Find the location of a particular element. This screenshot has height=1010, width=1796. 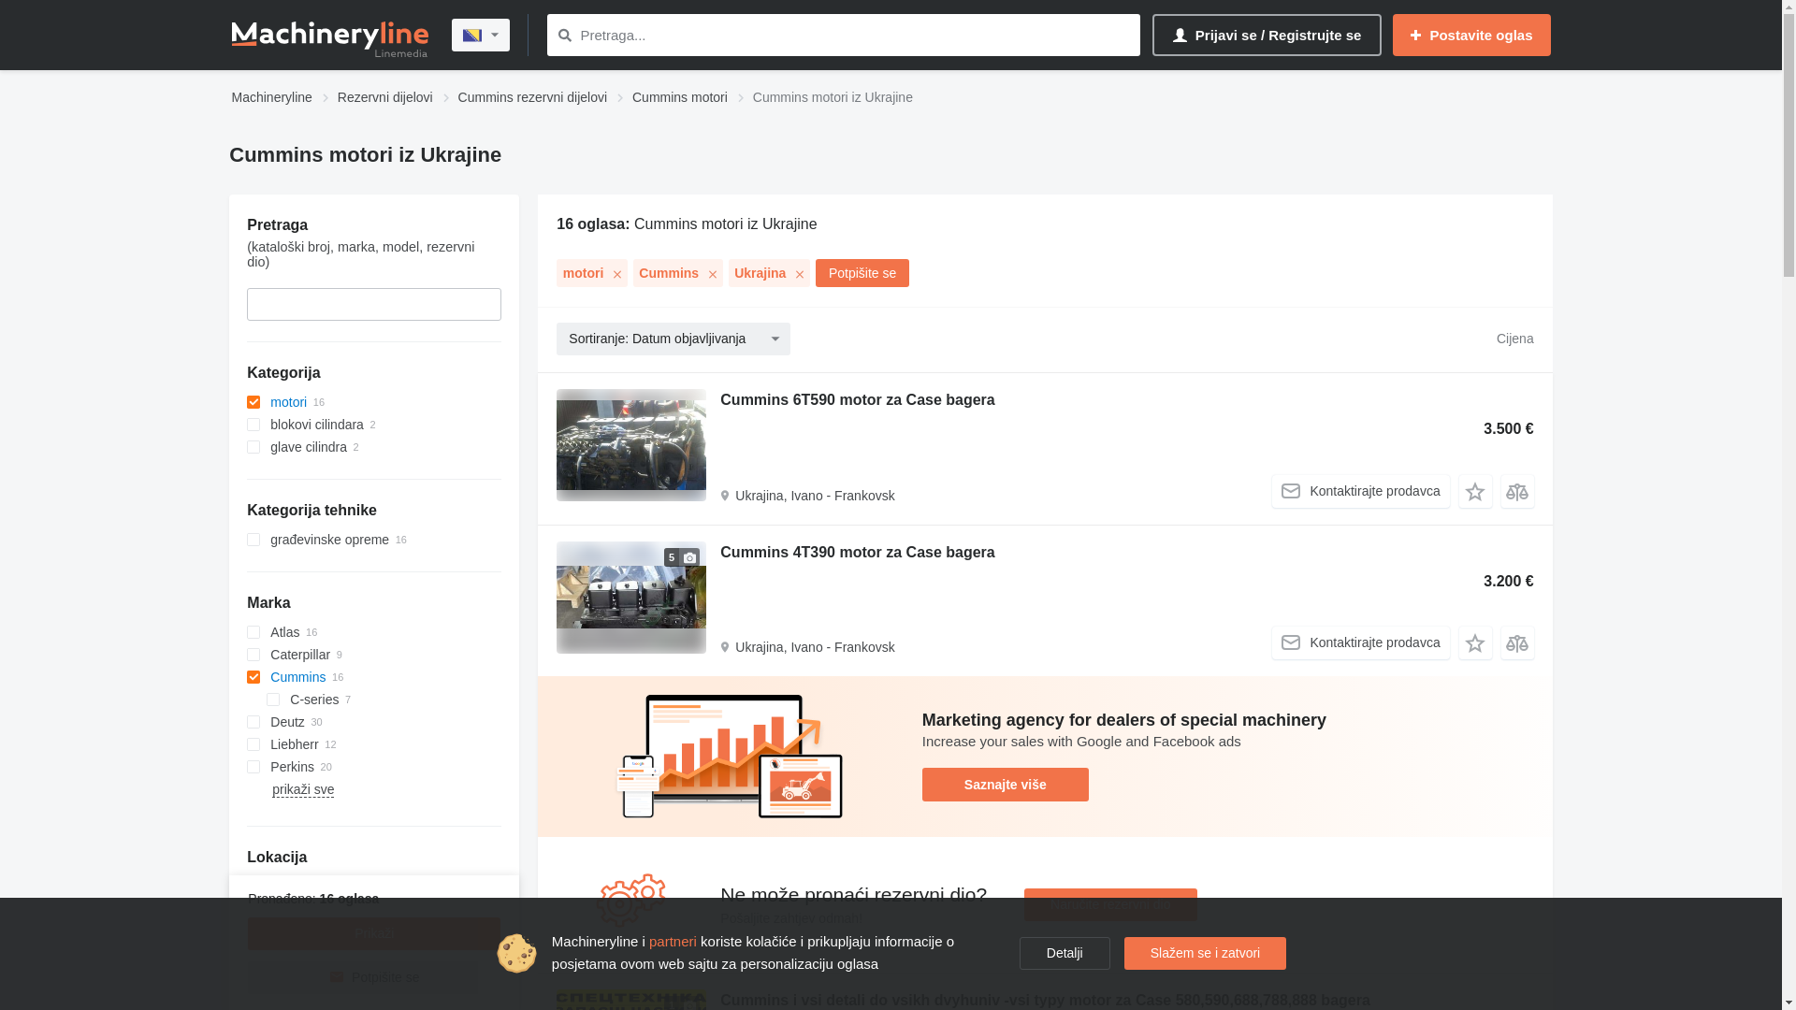

Cummins 6T590 motor za Case bagera is located at coordinates (857, 402).